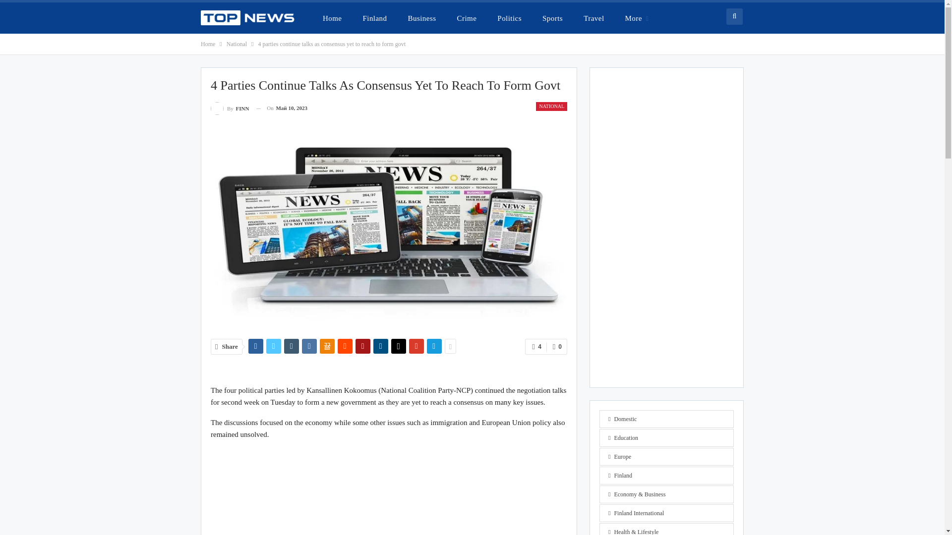 The width and height of the screenshot is (952, 535). Describe the element at coordinates (551, 106) in the screenshot. I see `NATIONAL` at that location.